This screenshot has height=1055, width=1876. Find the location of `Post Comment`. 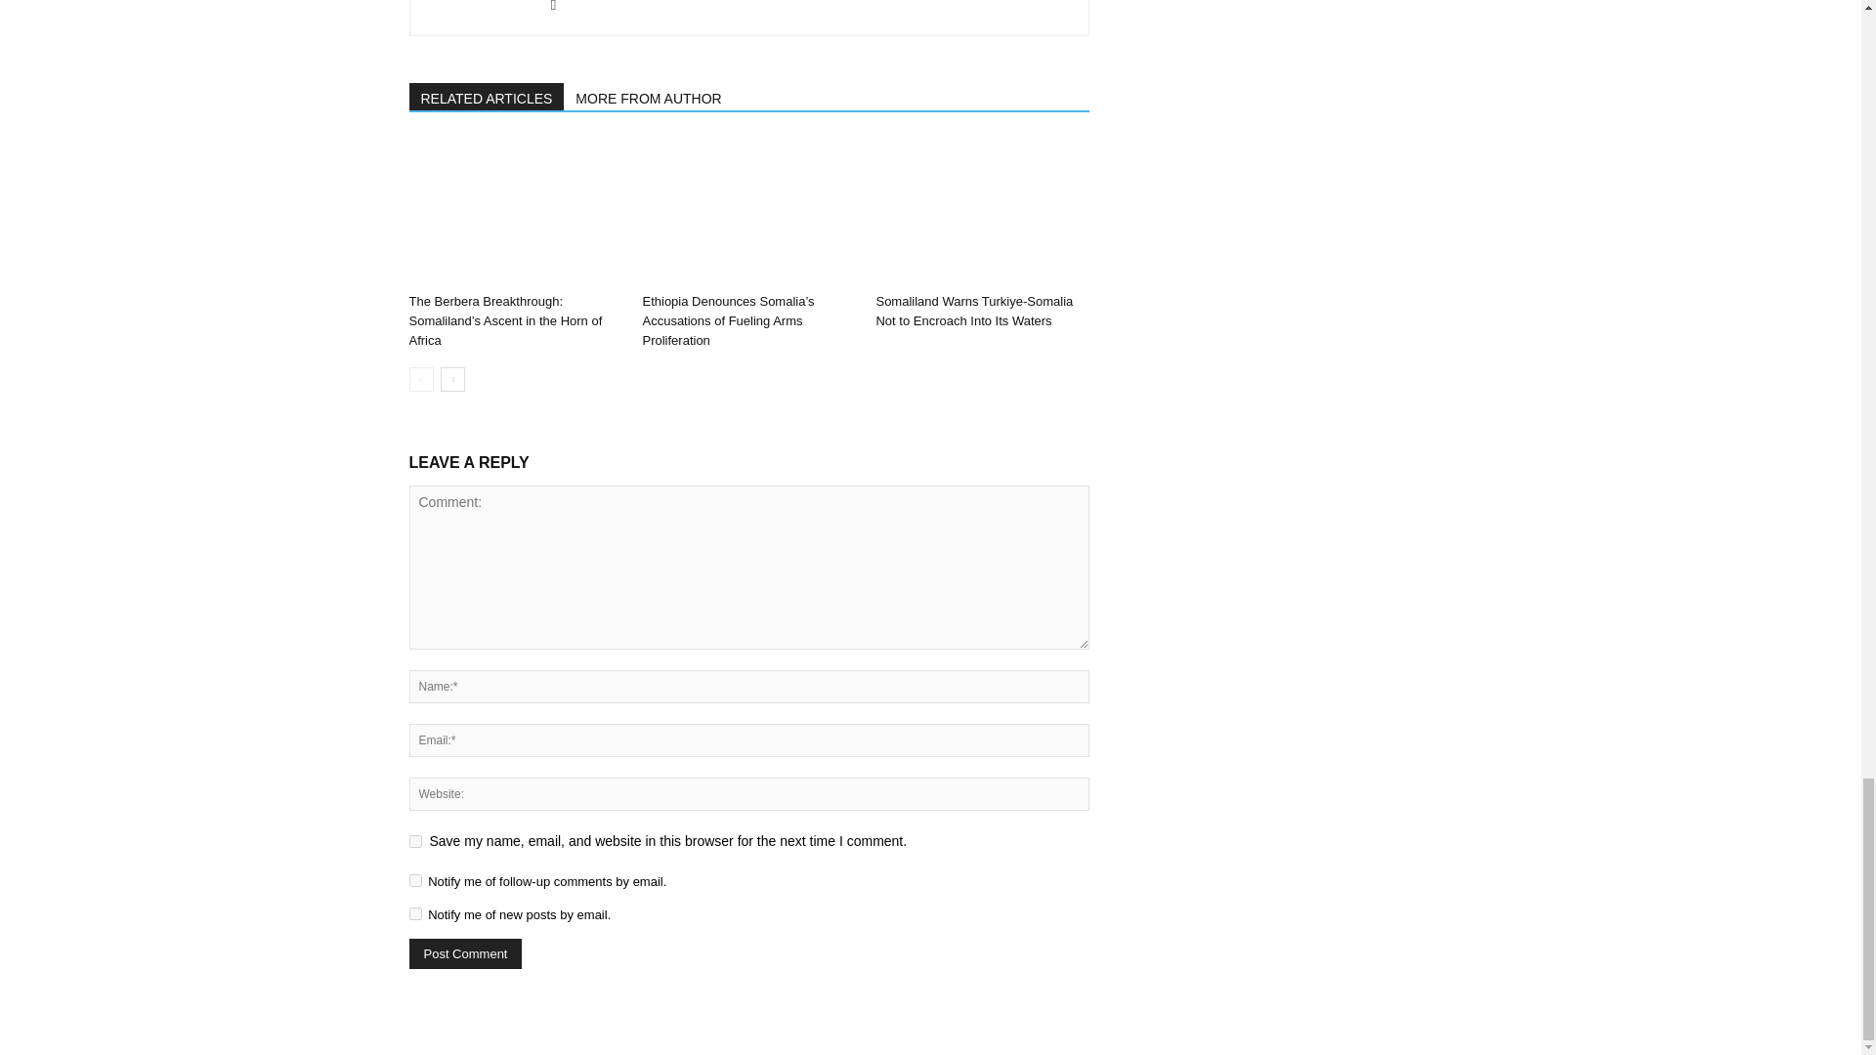

Post Comment is located at coordinates (465, 953).